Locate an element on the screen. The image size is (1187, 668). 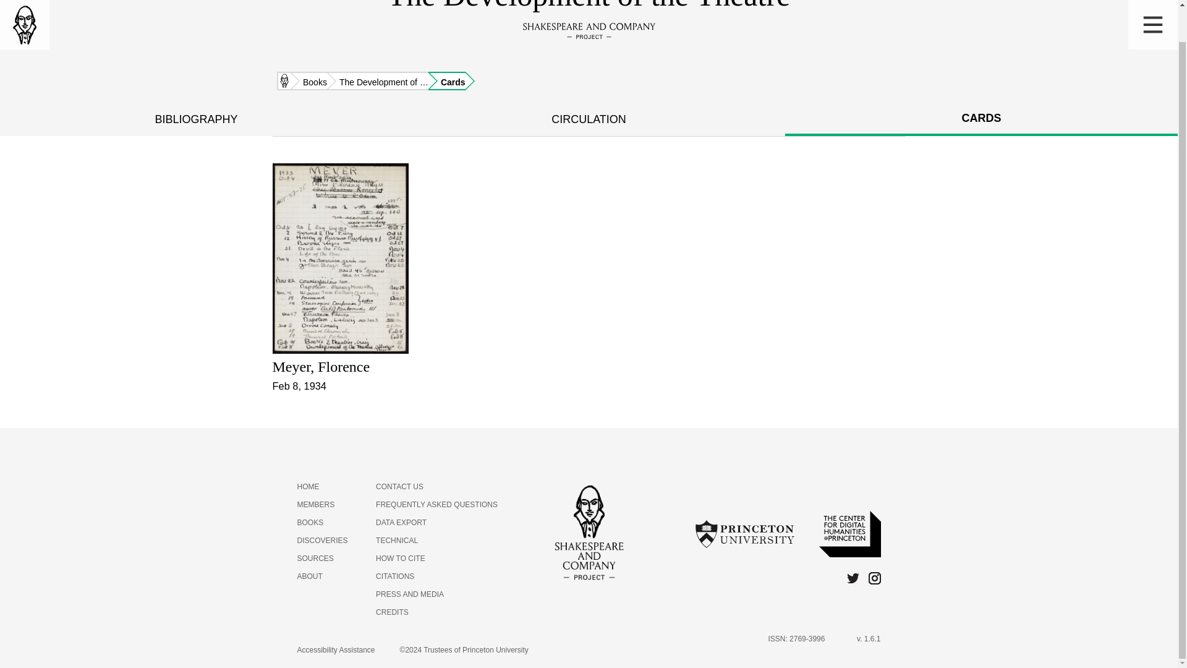
CITATIONS is located at coordinates (395, 576).